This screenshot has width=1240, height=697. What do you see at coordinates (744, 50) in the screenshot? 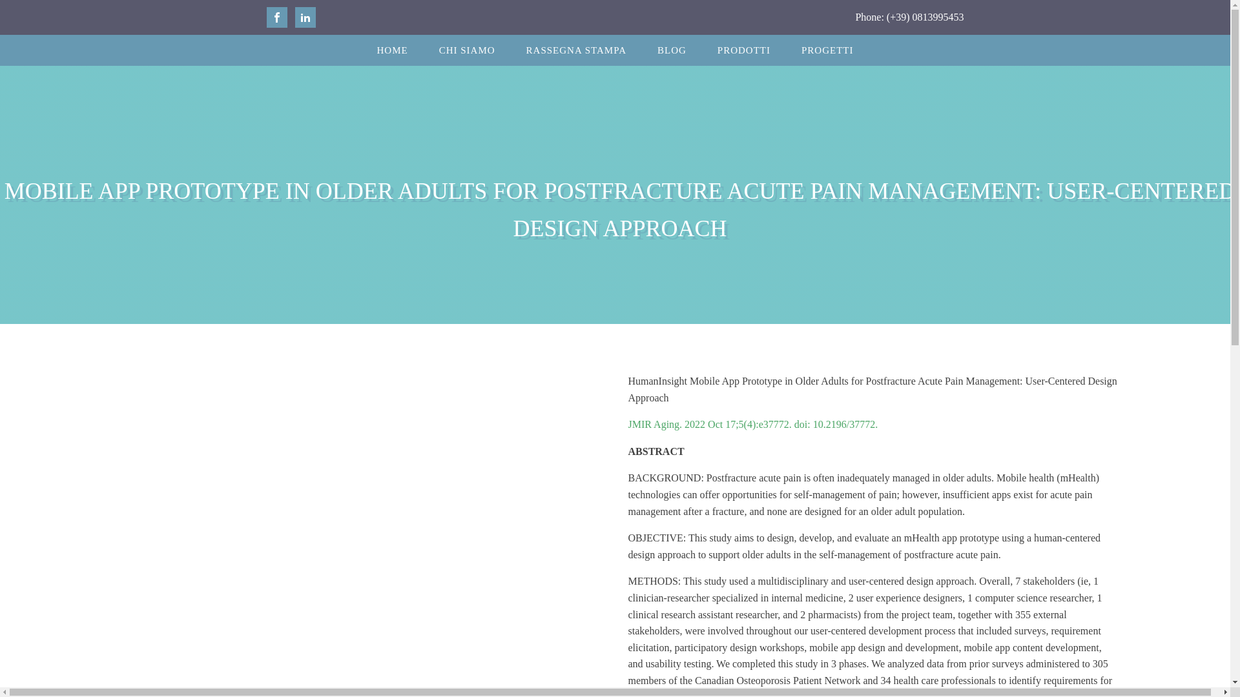
I see `PRODOTTI` at bounding box center [744, 50].